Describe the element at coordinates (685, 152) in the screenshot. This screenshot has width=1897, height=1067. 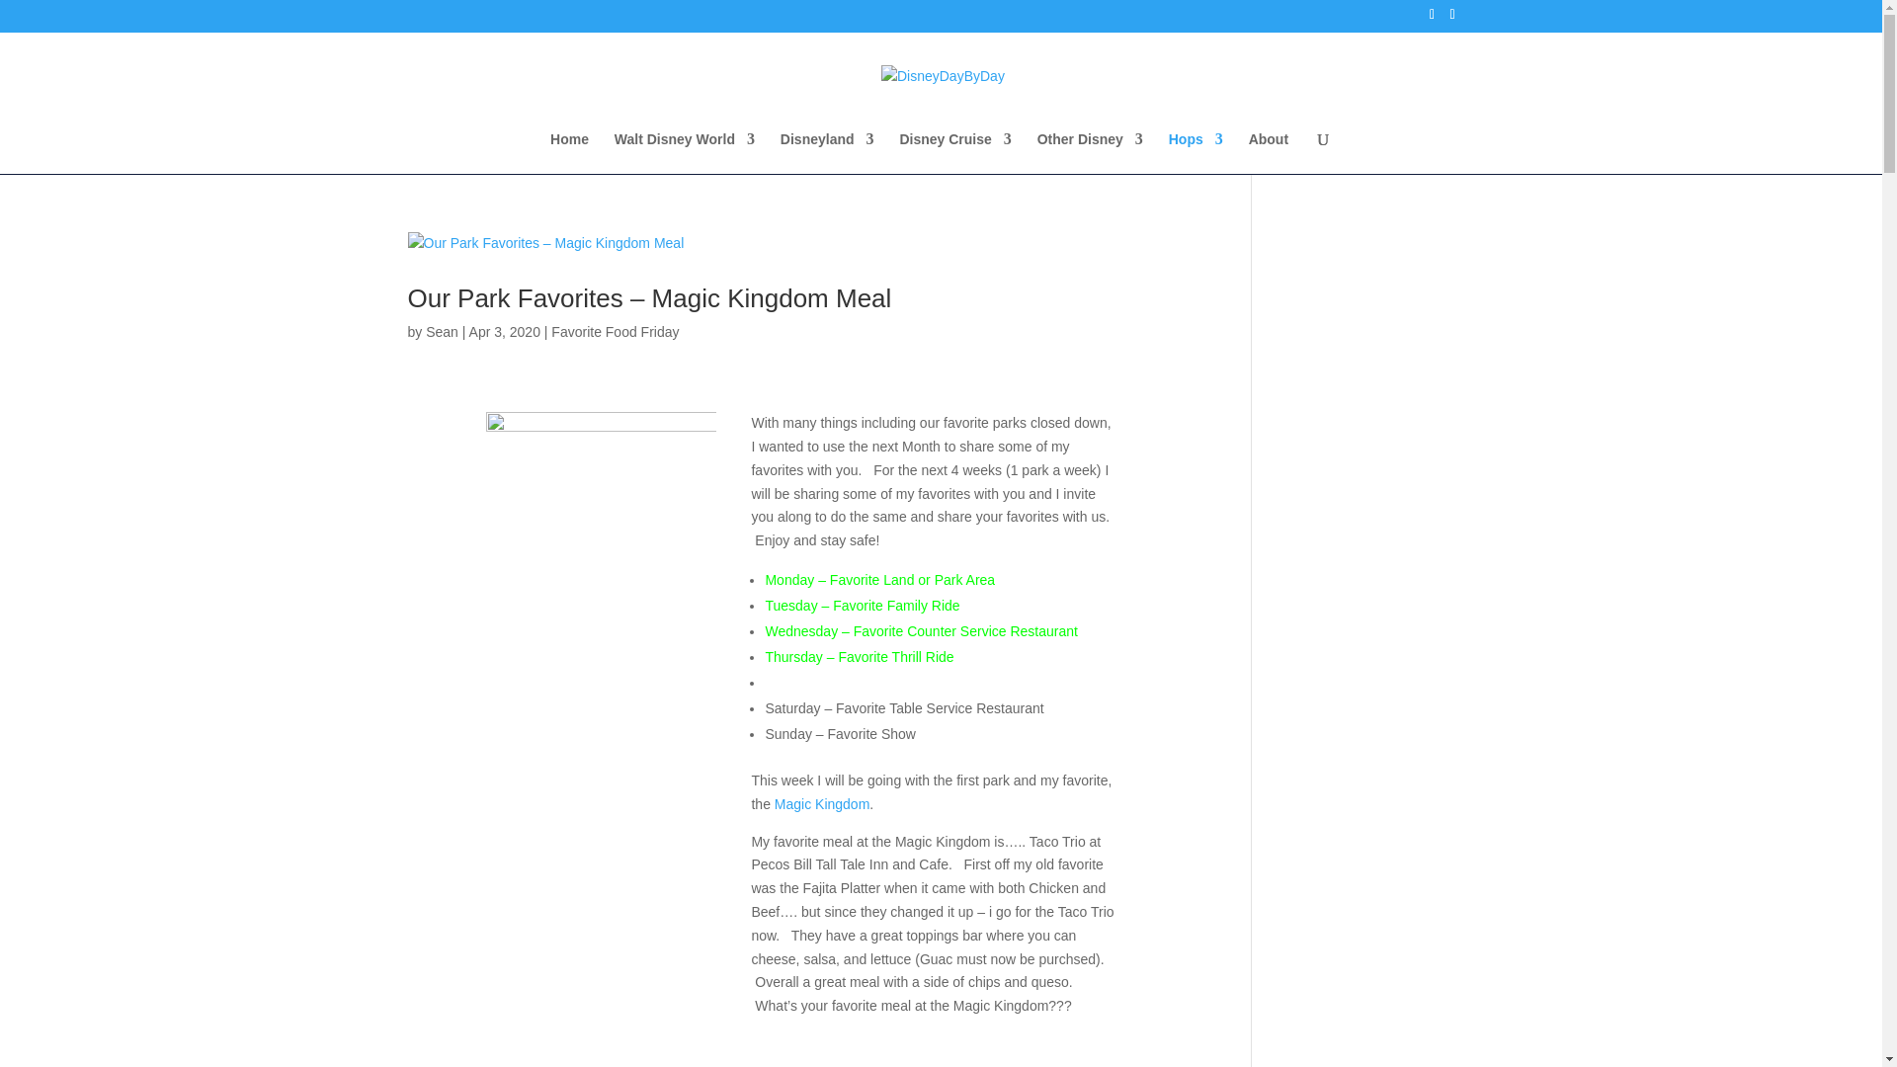
I see `Walt Disney World` at that location.